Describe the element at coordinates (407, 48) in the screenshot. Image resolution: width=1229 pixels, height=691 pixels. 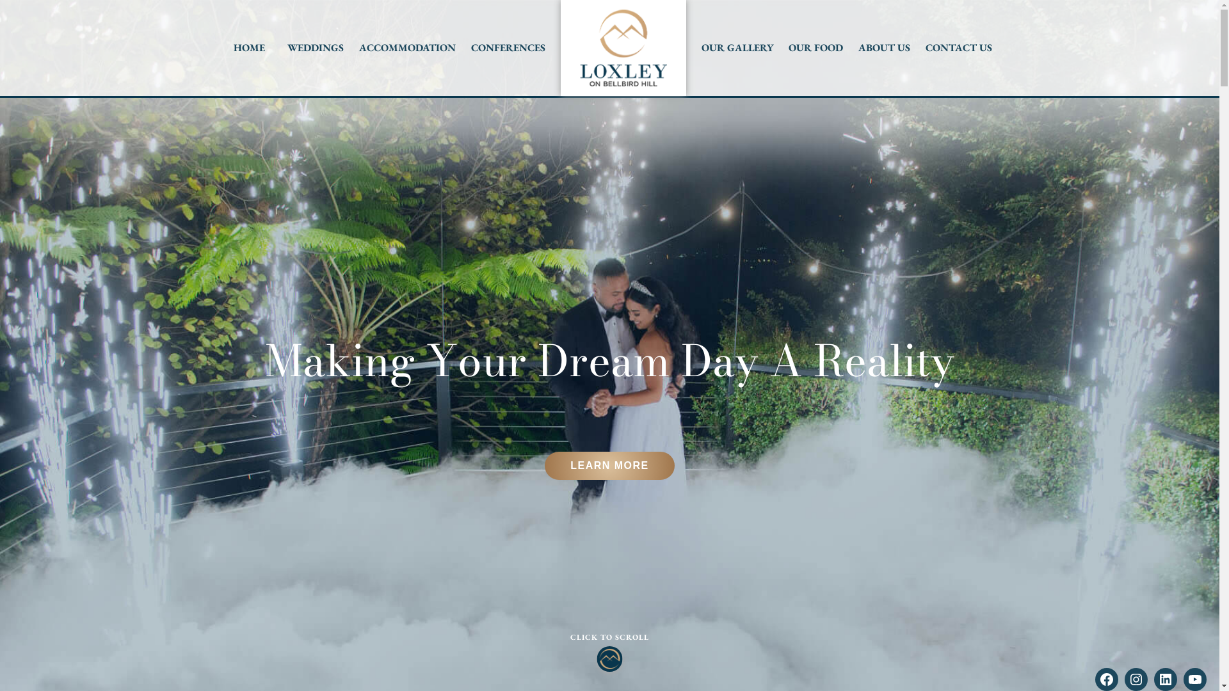
I see `ACCOMMODATION` at that location.